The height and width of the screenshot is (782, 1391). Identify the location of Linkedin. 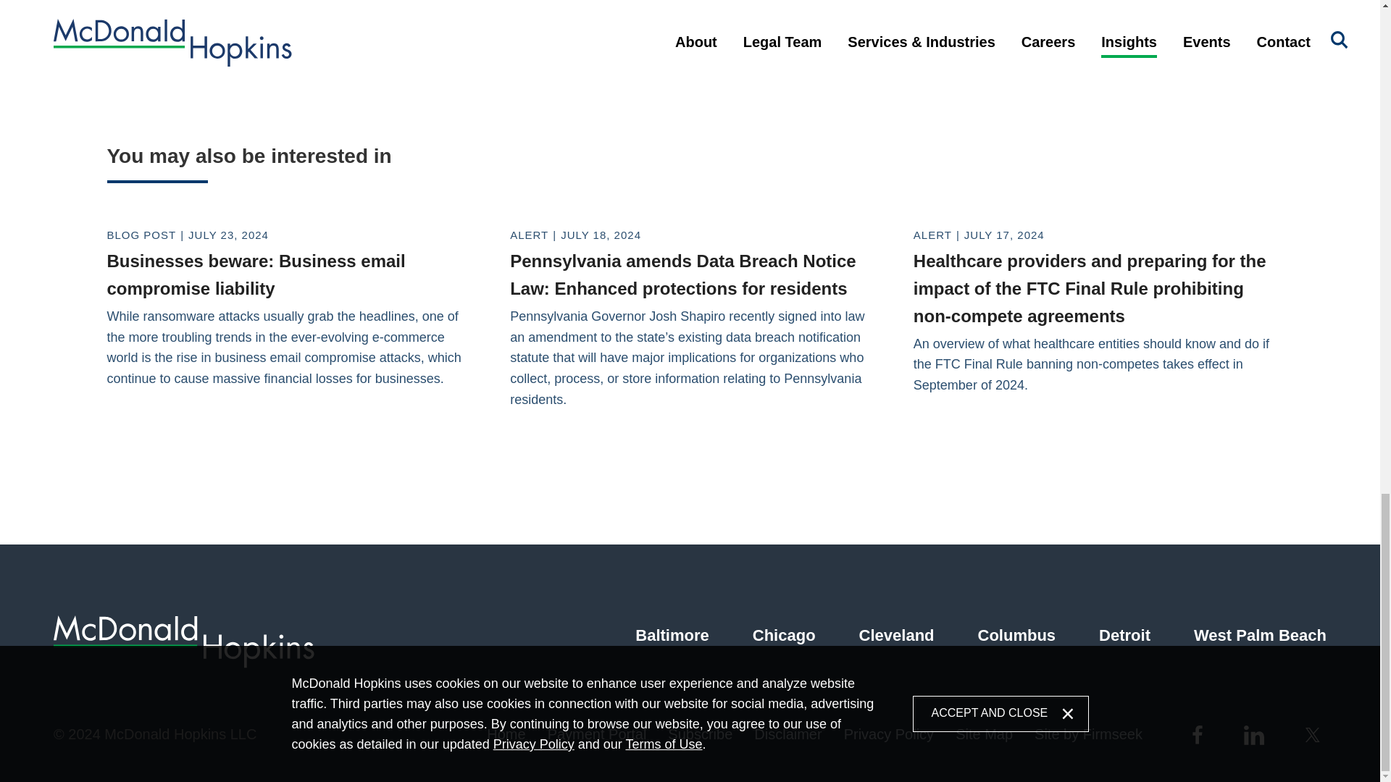
(1253, 734).